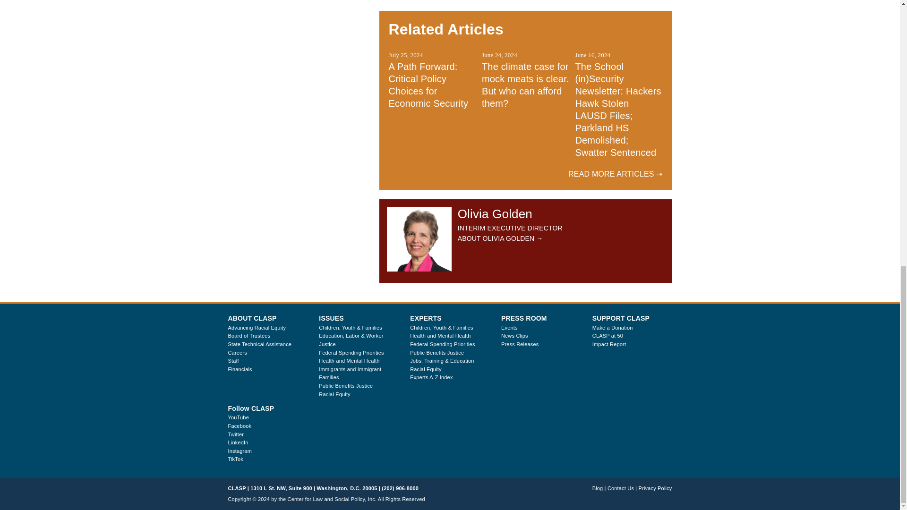 Image resolution: width=907 pixels, height=510 pixels. I want to click on Privacy Policy, so click(655, 488).